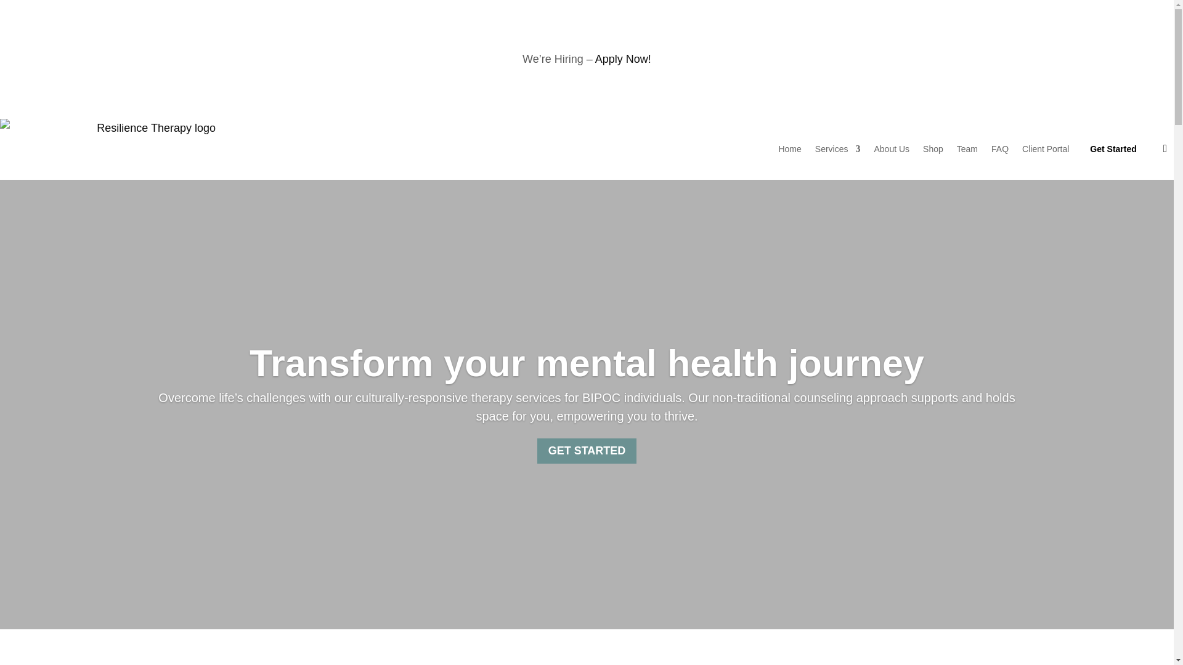  What do you see at coordinates (967, 149) in the screenshot?
I see `Team` at bounding box center [967, 149].